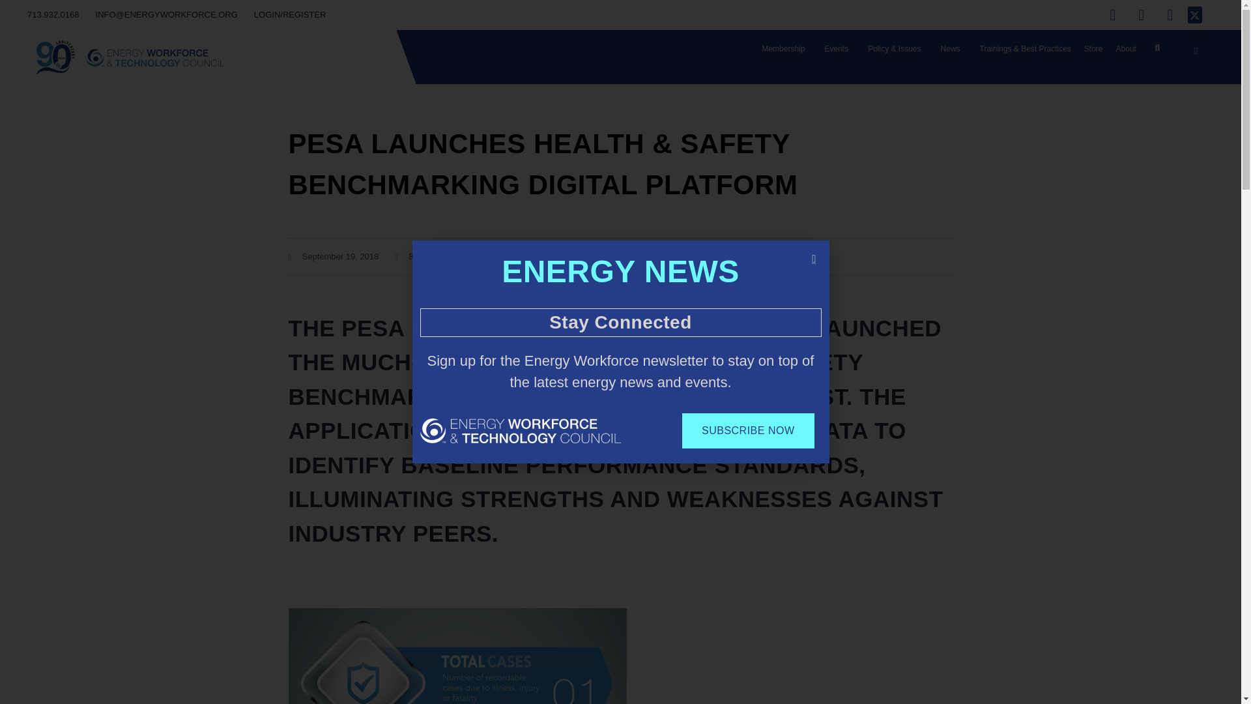 The image size is (1251, 704). I want to click on 713.932.0168, so click(53, 15).